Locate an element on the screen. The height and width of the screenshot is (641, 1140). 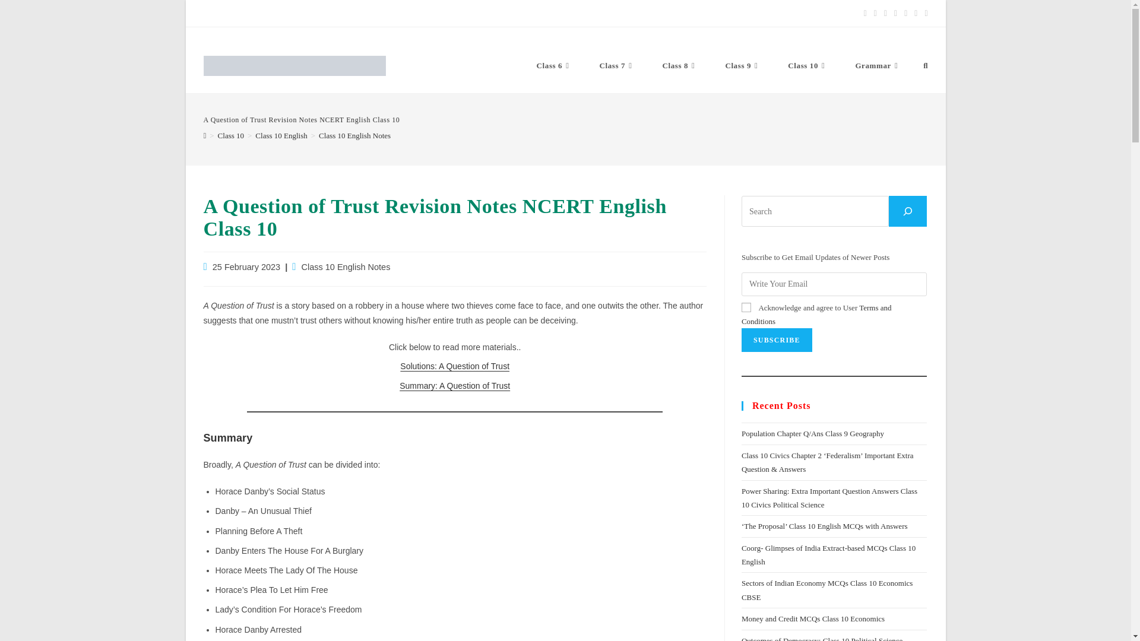
true is located at coordinates (746, 307).